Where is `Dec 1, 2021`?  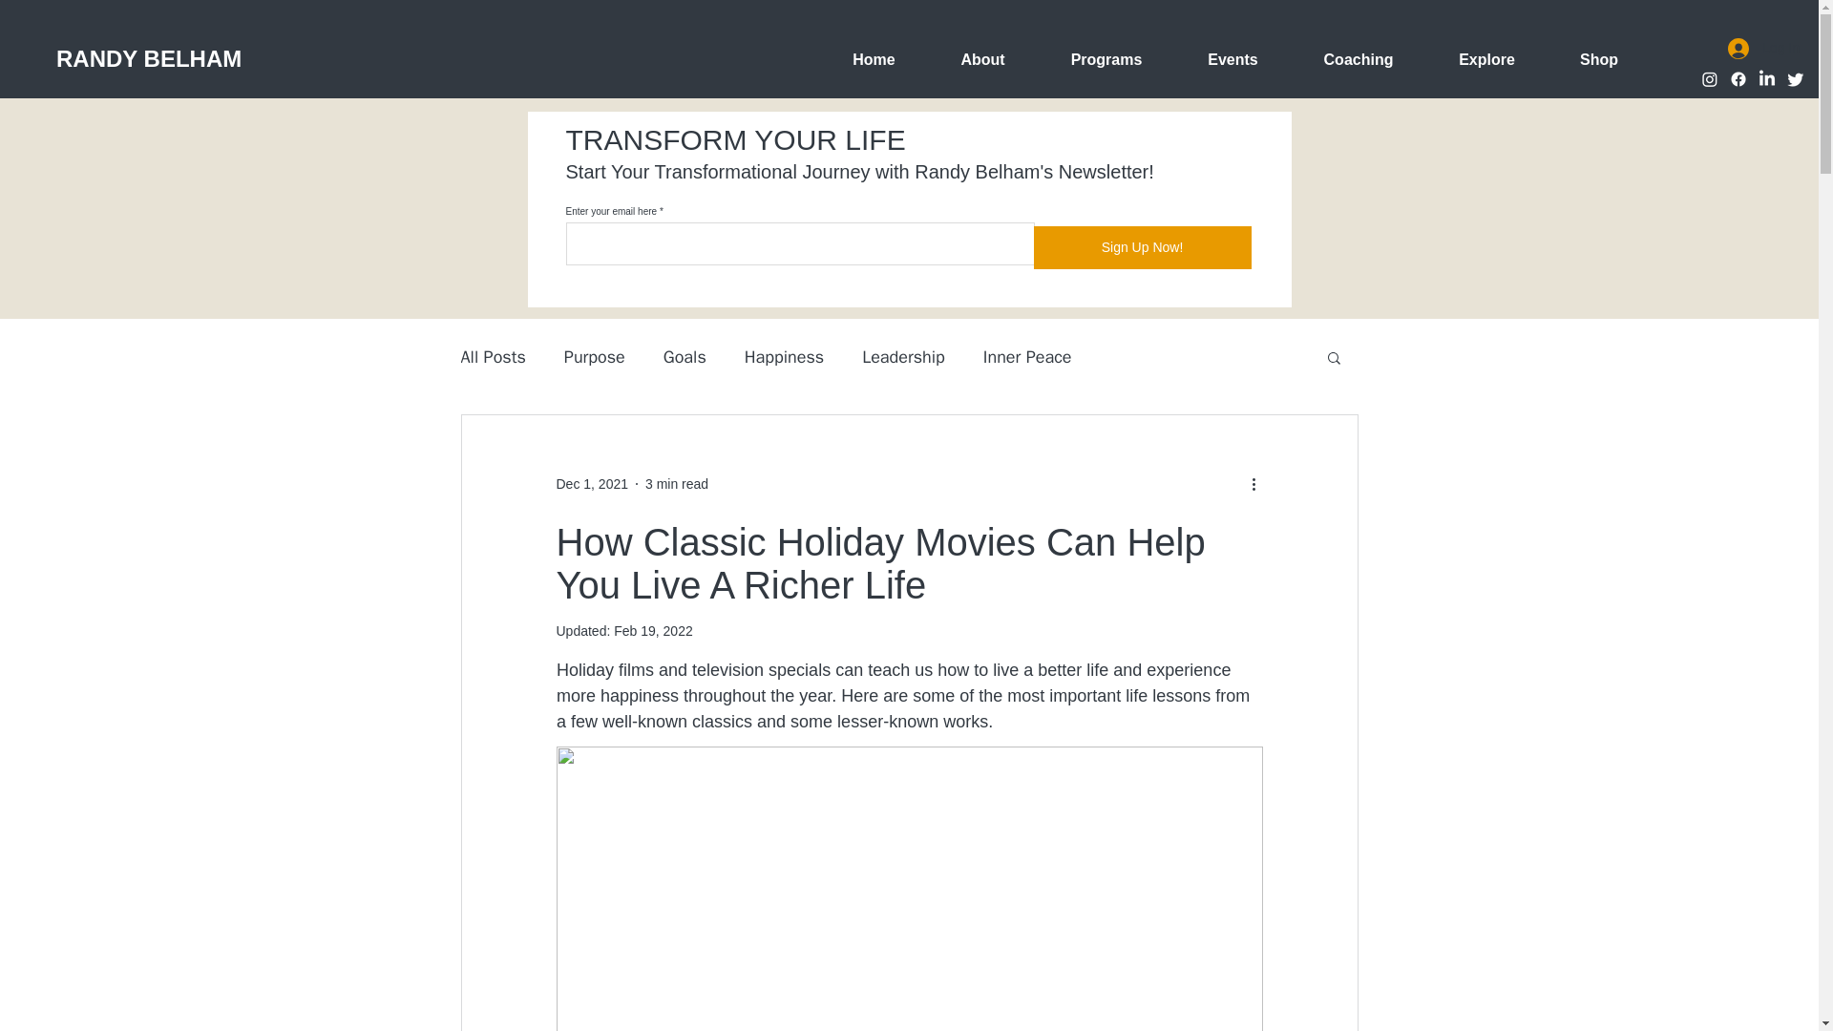
Dec 1, 2021 is located at coordinates (592, 483).